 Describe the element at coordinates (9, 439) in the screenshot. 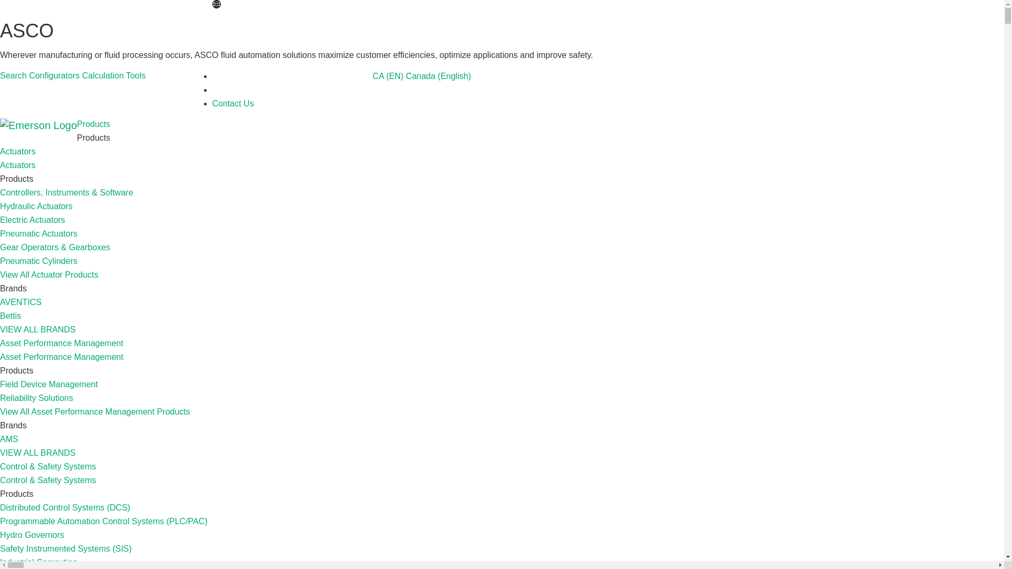

I see `AMS` at that location.